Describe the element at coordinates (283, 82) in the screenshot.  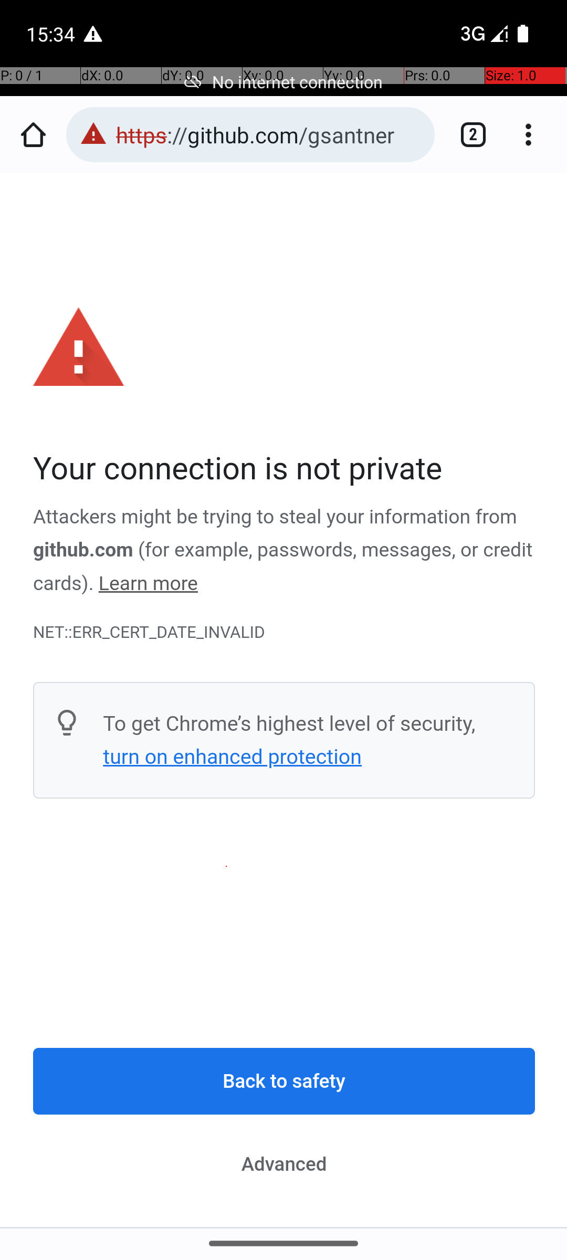
I see `No internet connection` at that location.